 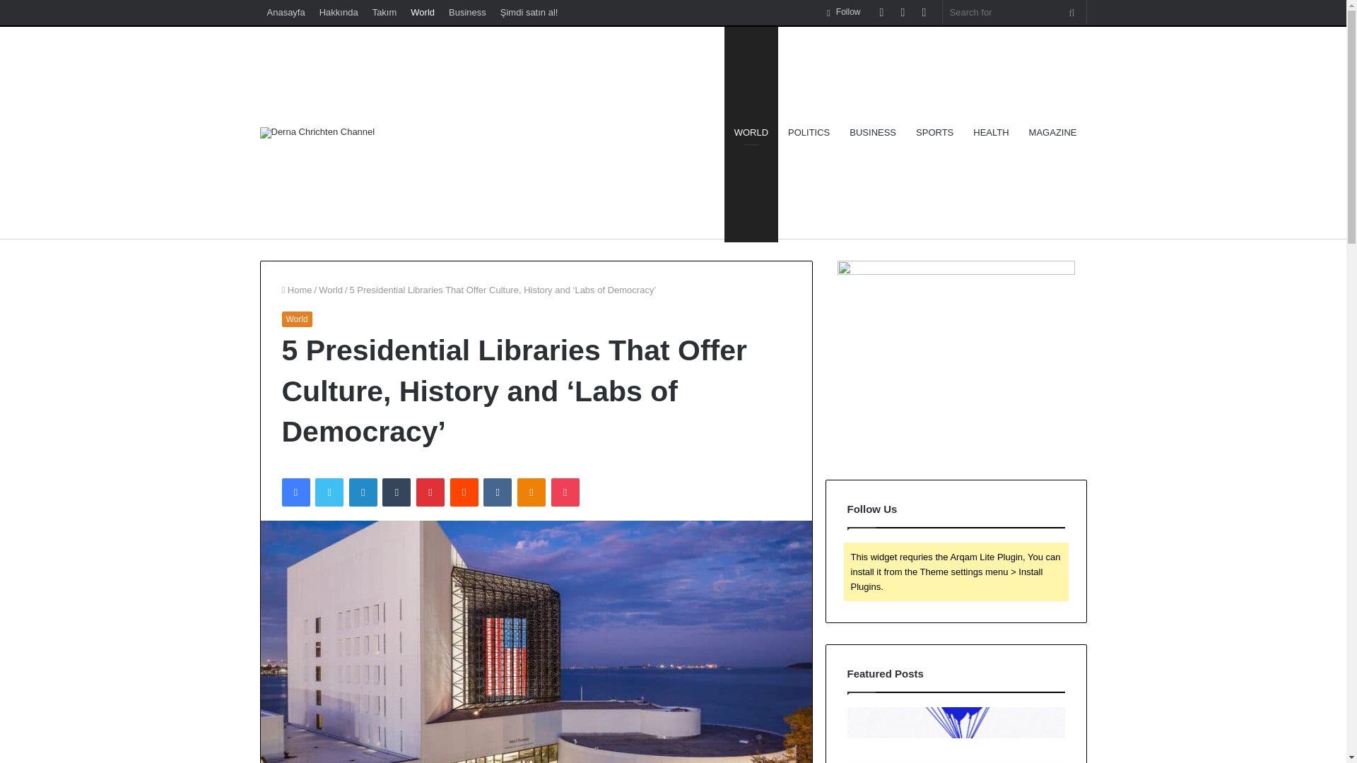 I want to click on Twitter, so click(x=329, y=492).